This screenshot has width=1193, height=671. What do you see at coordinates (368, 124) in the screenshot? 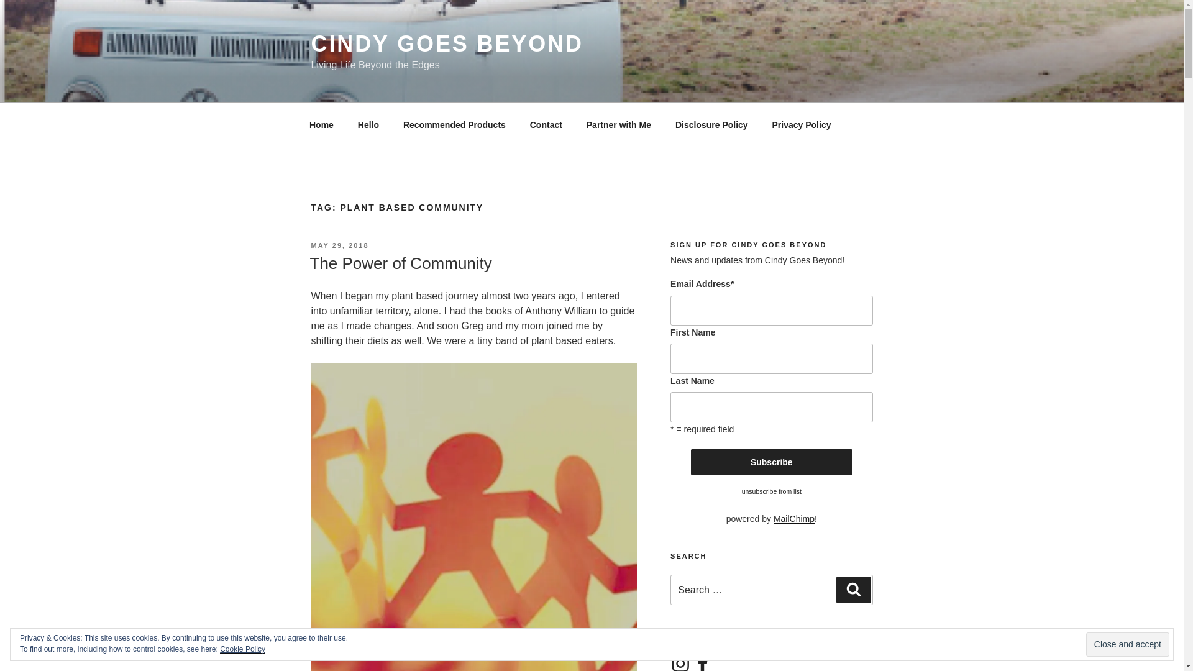
I see `Hello` at bounding box center [368, 124].